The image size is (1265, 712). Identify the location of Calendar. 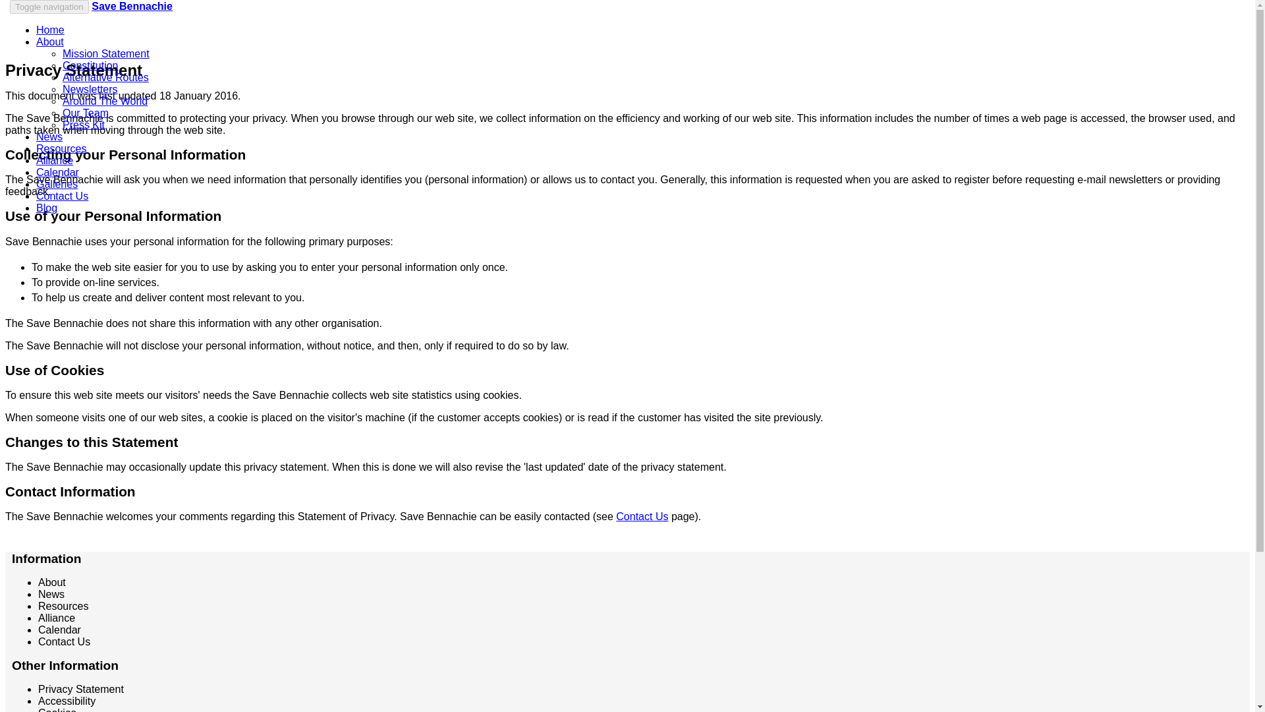
(57, 172).